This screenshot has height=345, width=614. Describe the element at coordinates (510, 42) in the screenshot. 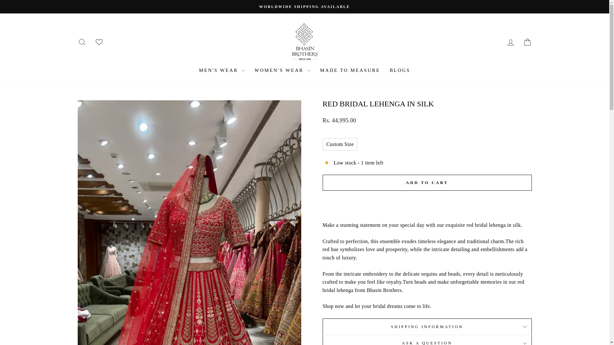

I see `CART` at that location.